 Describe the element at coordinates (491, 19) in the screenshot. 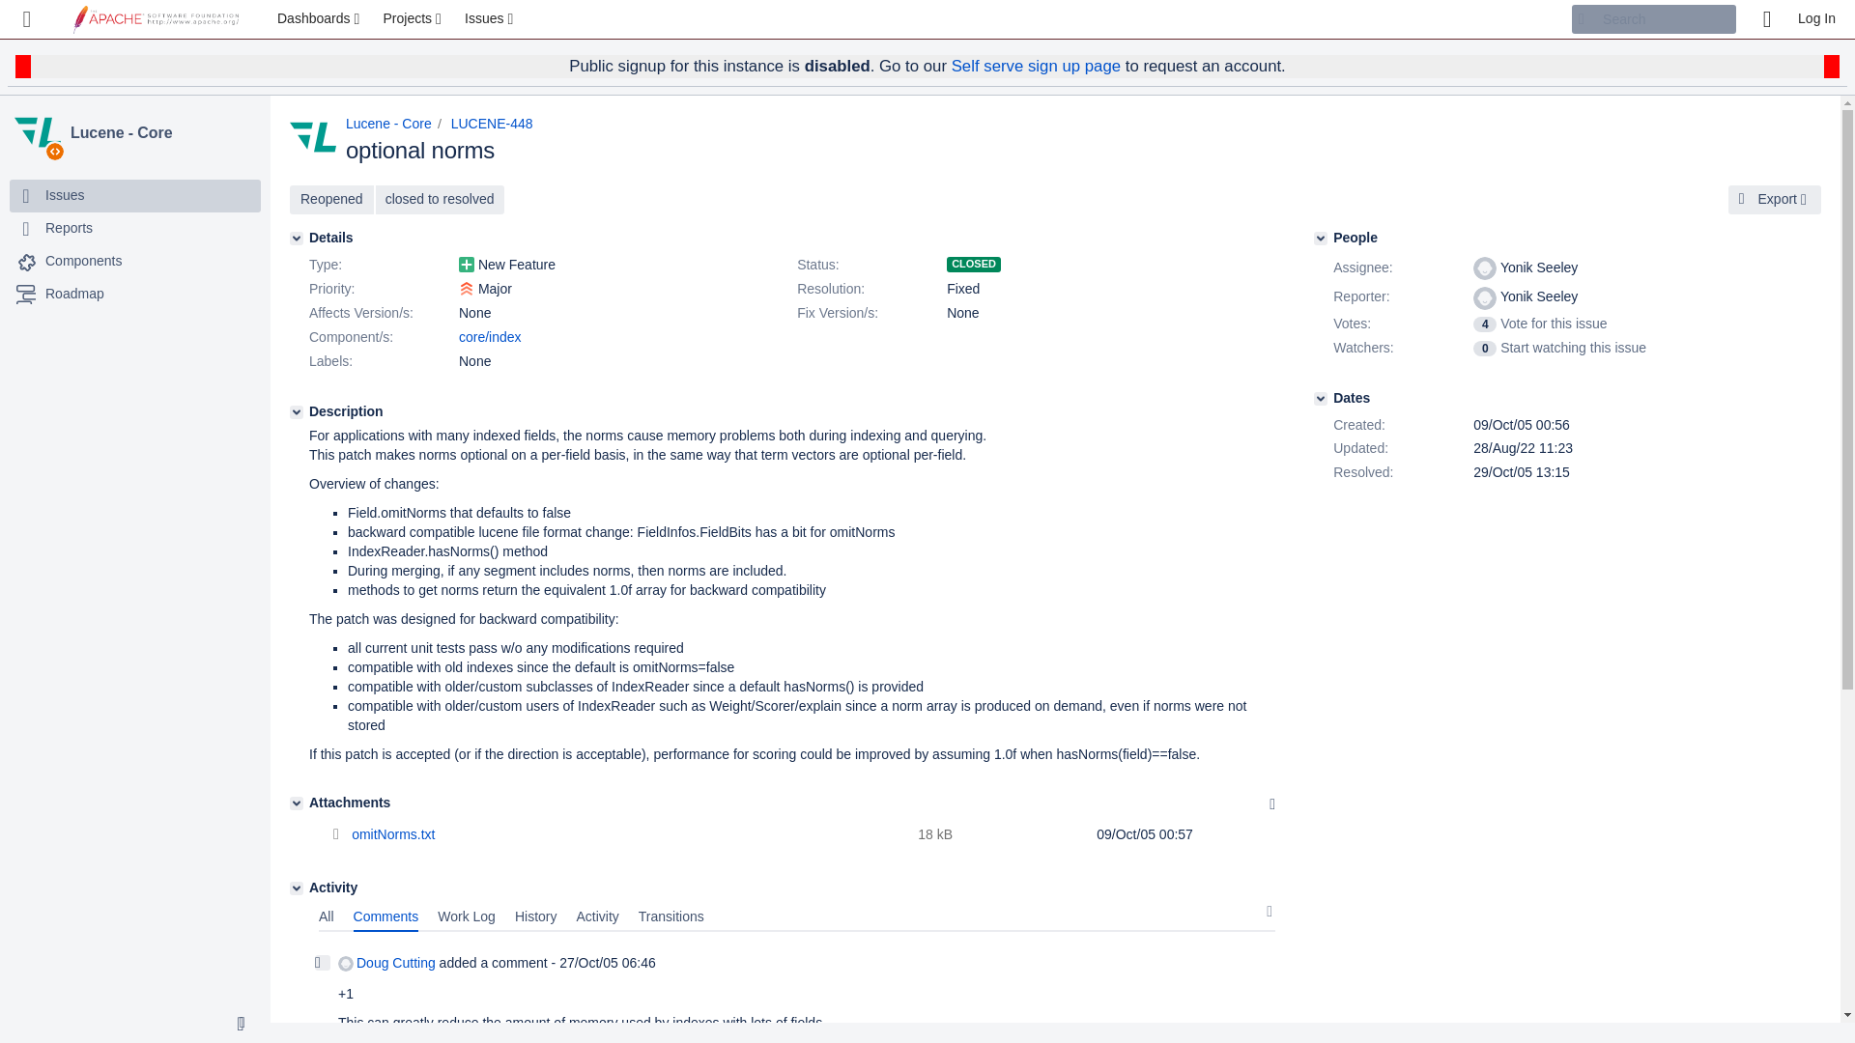

I see `Issues` at that location.